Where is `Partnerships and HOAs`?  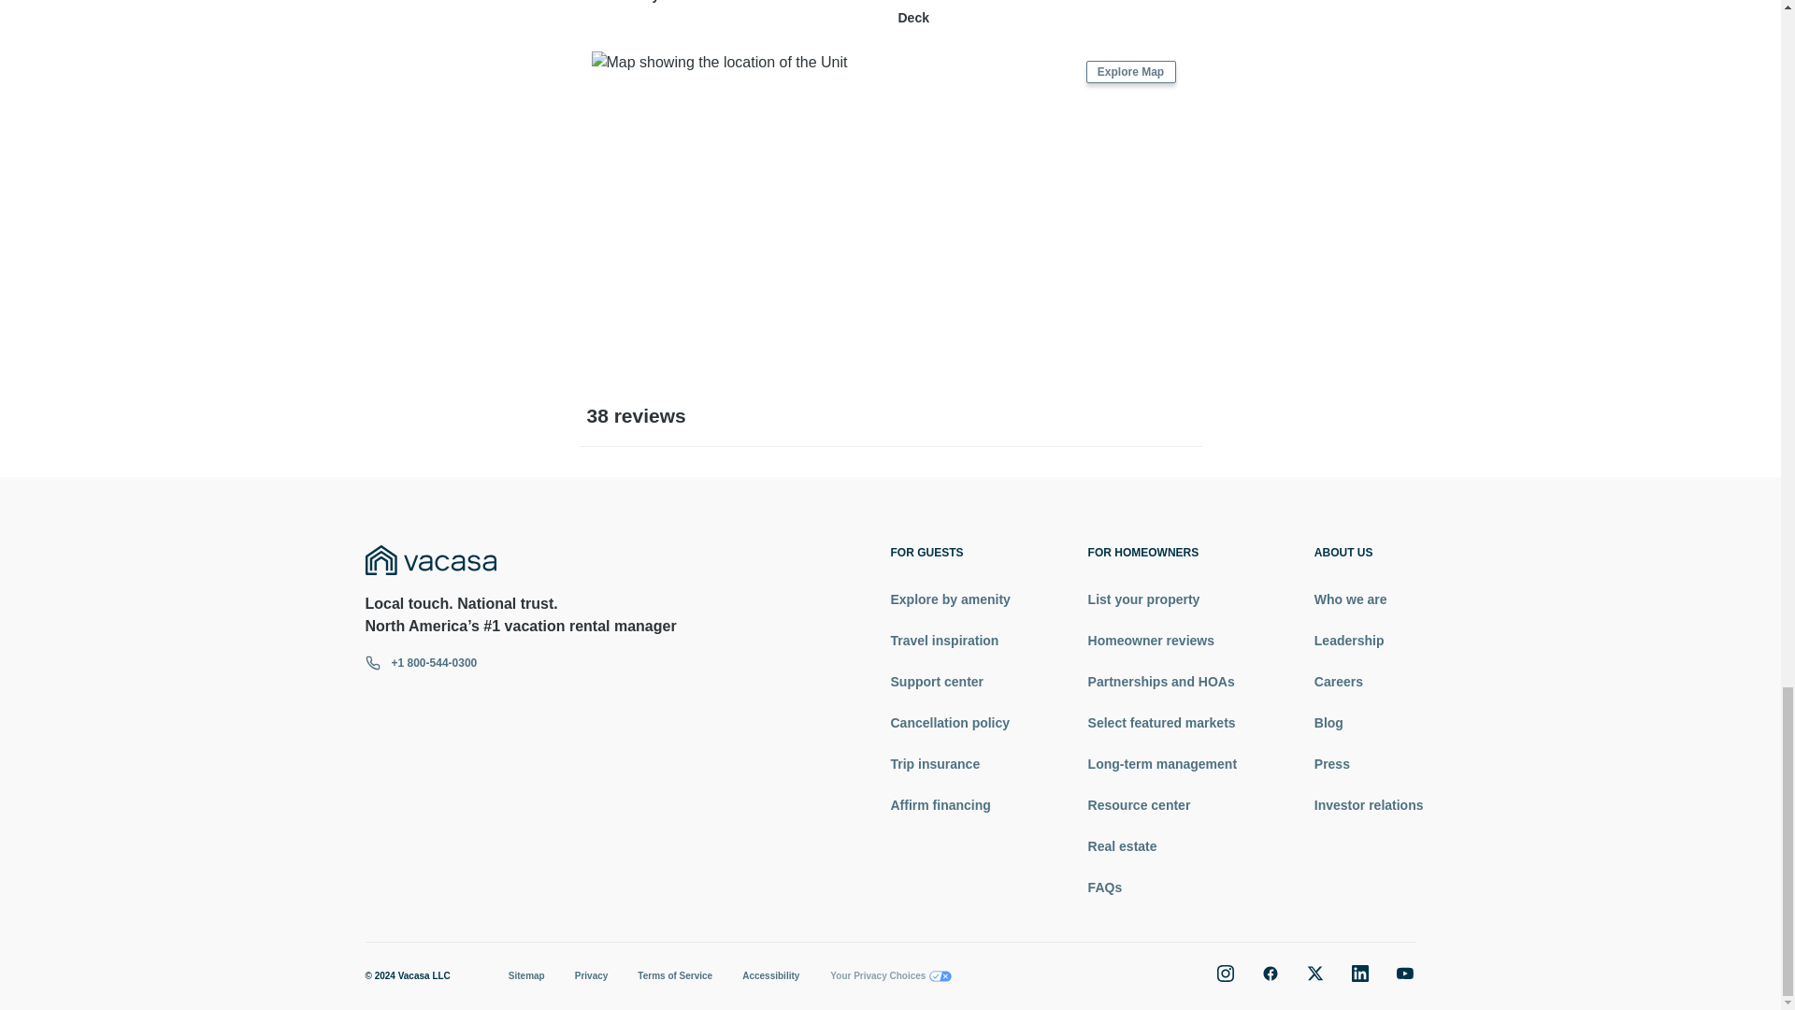
Partnerships and HOAs is located at coordinates (1161, 681).